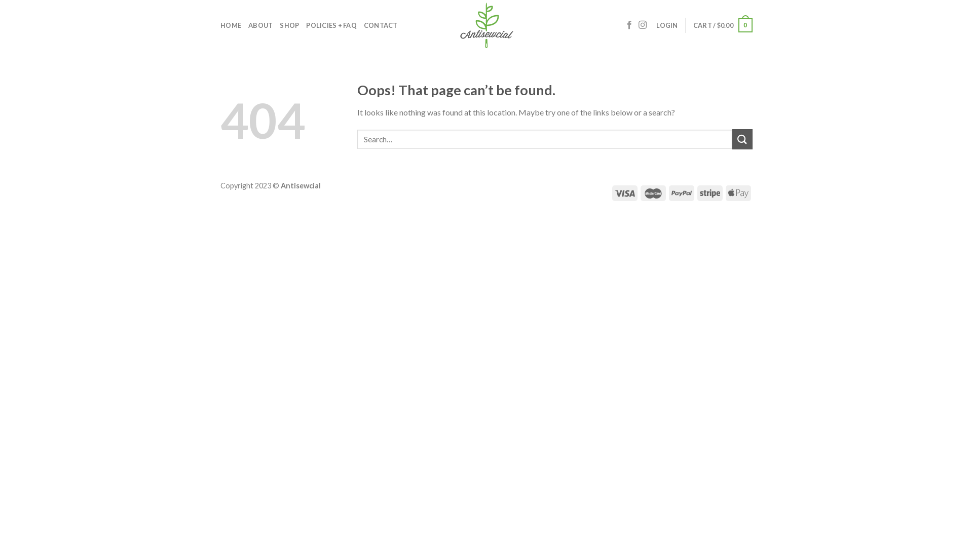 This screenshot has width=973, height=547. Describe the element at coordinates (260, 25) in the screenshot. I see `ABOUT` at that location.